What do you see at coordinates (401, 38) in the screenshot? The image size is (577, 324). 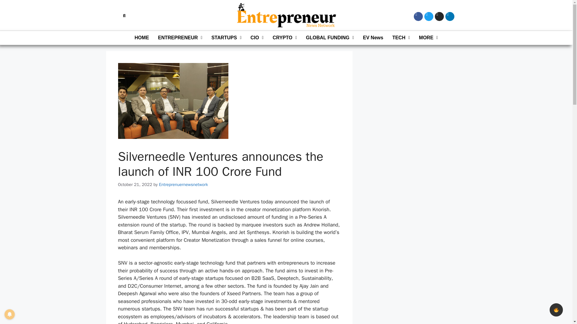 I see `TECH` at bounding box center [401, 38].